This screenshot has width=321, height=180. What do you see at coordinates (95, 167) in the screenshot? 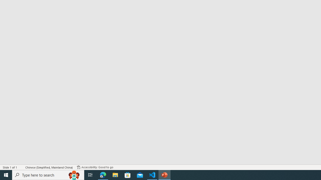
I see `Accessibility Checker Accessibility: Good to go` at bounding box center [95, 167].